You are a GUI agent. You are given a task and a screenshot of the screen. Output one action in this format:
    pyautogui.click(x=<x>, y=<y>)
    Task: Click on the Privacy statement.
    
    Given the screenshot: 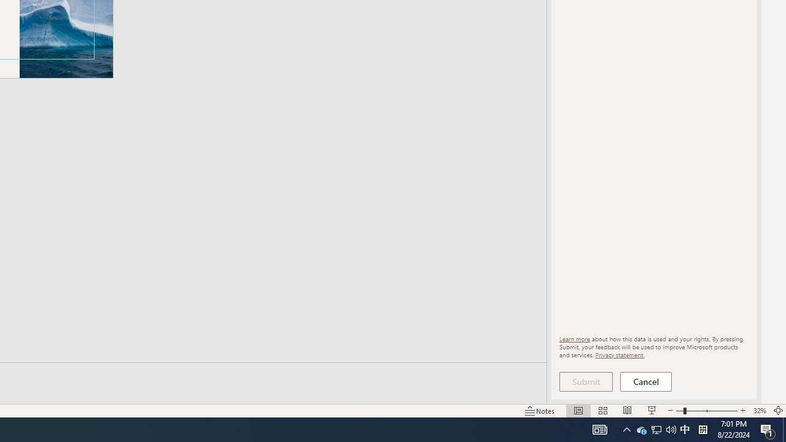 What is the action you would take?
    pyautogui.click(x=619, y=354)
    